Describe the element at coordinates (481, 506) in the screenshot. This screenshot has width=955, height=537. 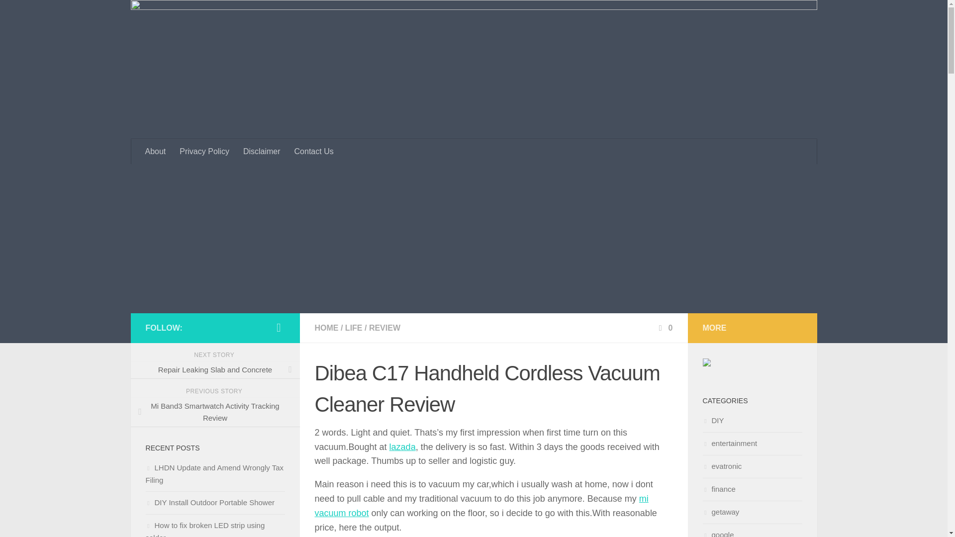
I see `mi vacuum robot` at that location.